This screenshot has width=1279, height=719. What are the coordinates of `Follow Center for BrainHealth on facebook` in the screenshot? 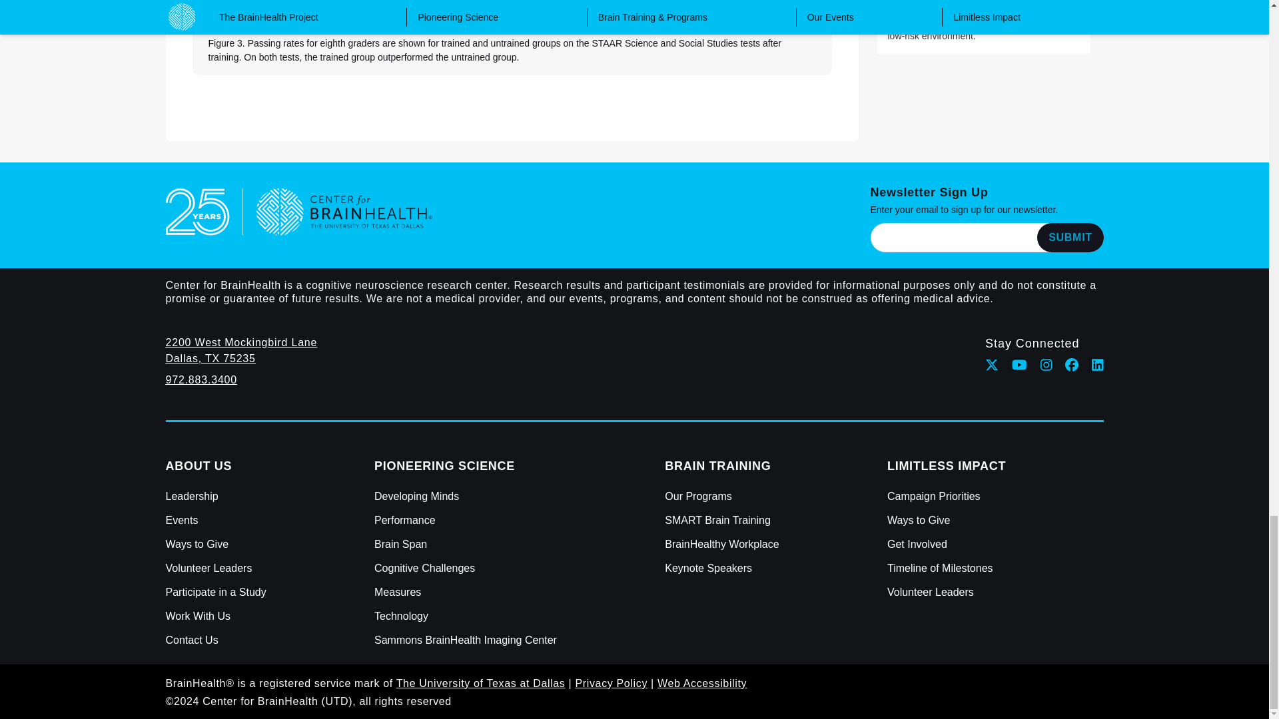 It's located at (1071, 365).